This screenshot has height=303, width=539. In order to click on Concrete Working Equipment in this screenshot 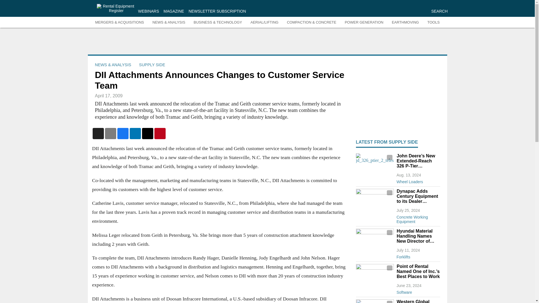, I will do `click(418, 218)`.